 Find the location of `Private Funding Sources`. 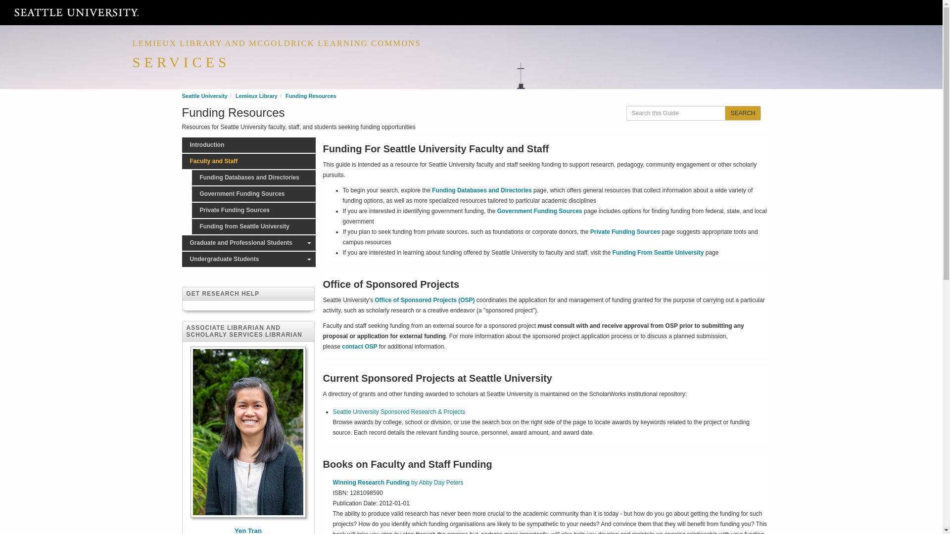

Private Funding Sources is located at coordinates (253, 210).